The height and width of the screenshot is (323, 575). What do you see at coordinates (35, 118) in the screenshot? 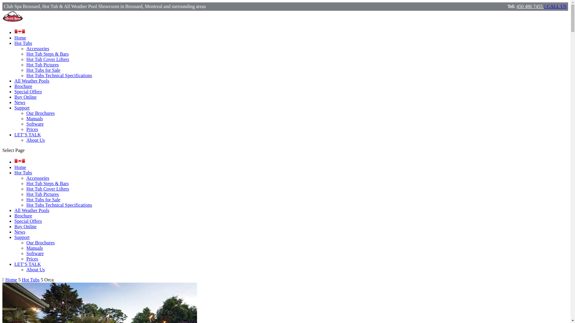
I see `Manuals` at bounding box center [35, 118].